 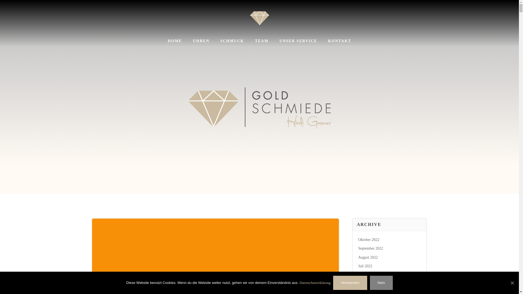 What do you see at coordinates (201, 41) in the screenshot?
I see `UHREN` at bounding box center [201, 41].